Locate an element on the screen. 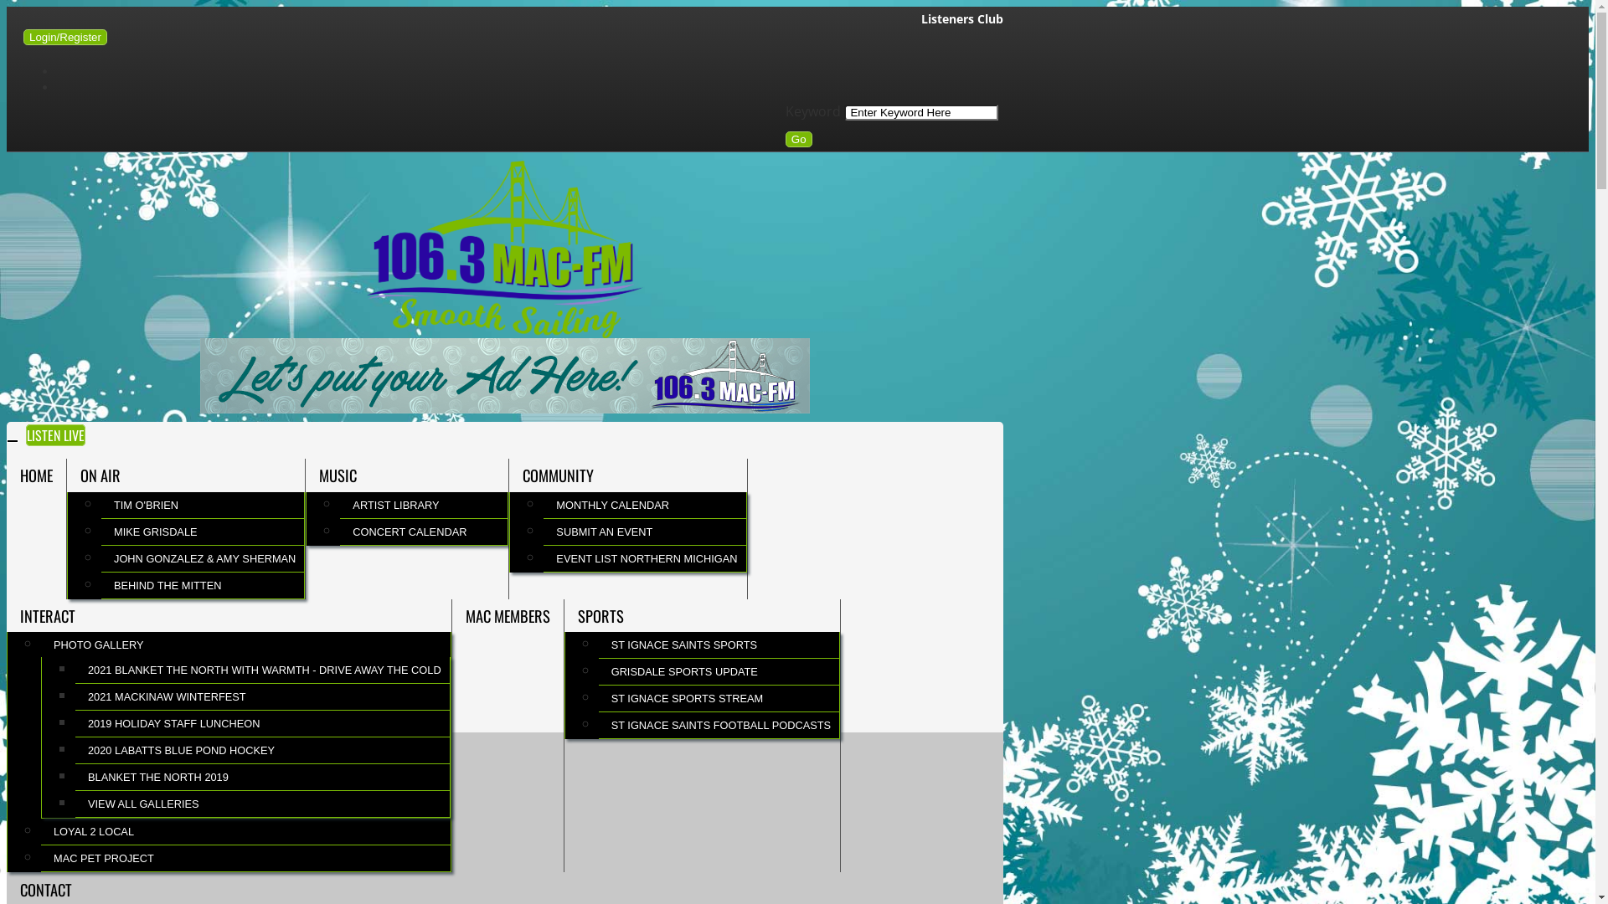  2021 BLANKET THE NORTH WITH WARMTH - DRIVE AWAY THE COLD is located at coordinates (263, 670).